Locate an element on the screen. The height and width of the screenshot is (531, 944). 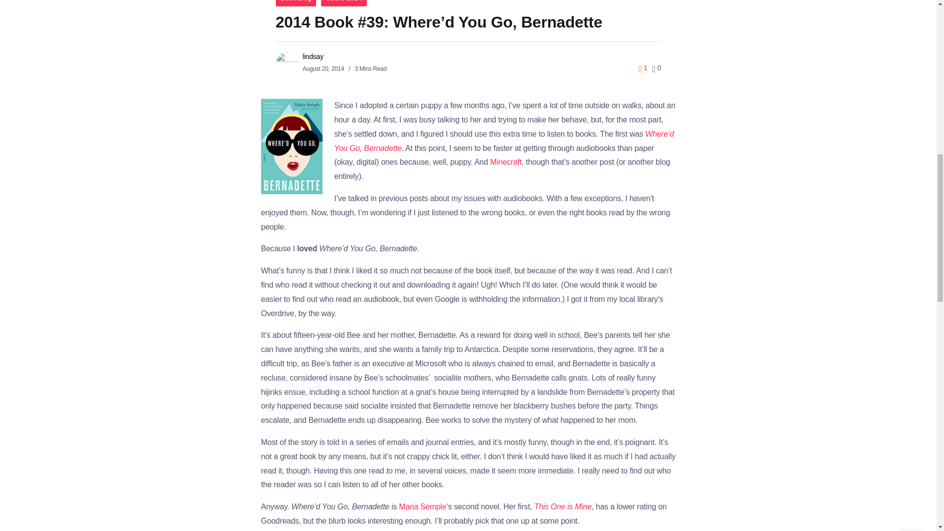
This One is Mine is located at coordinates (562, 506).